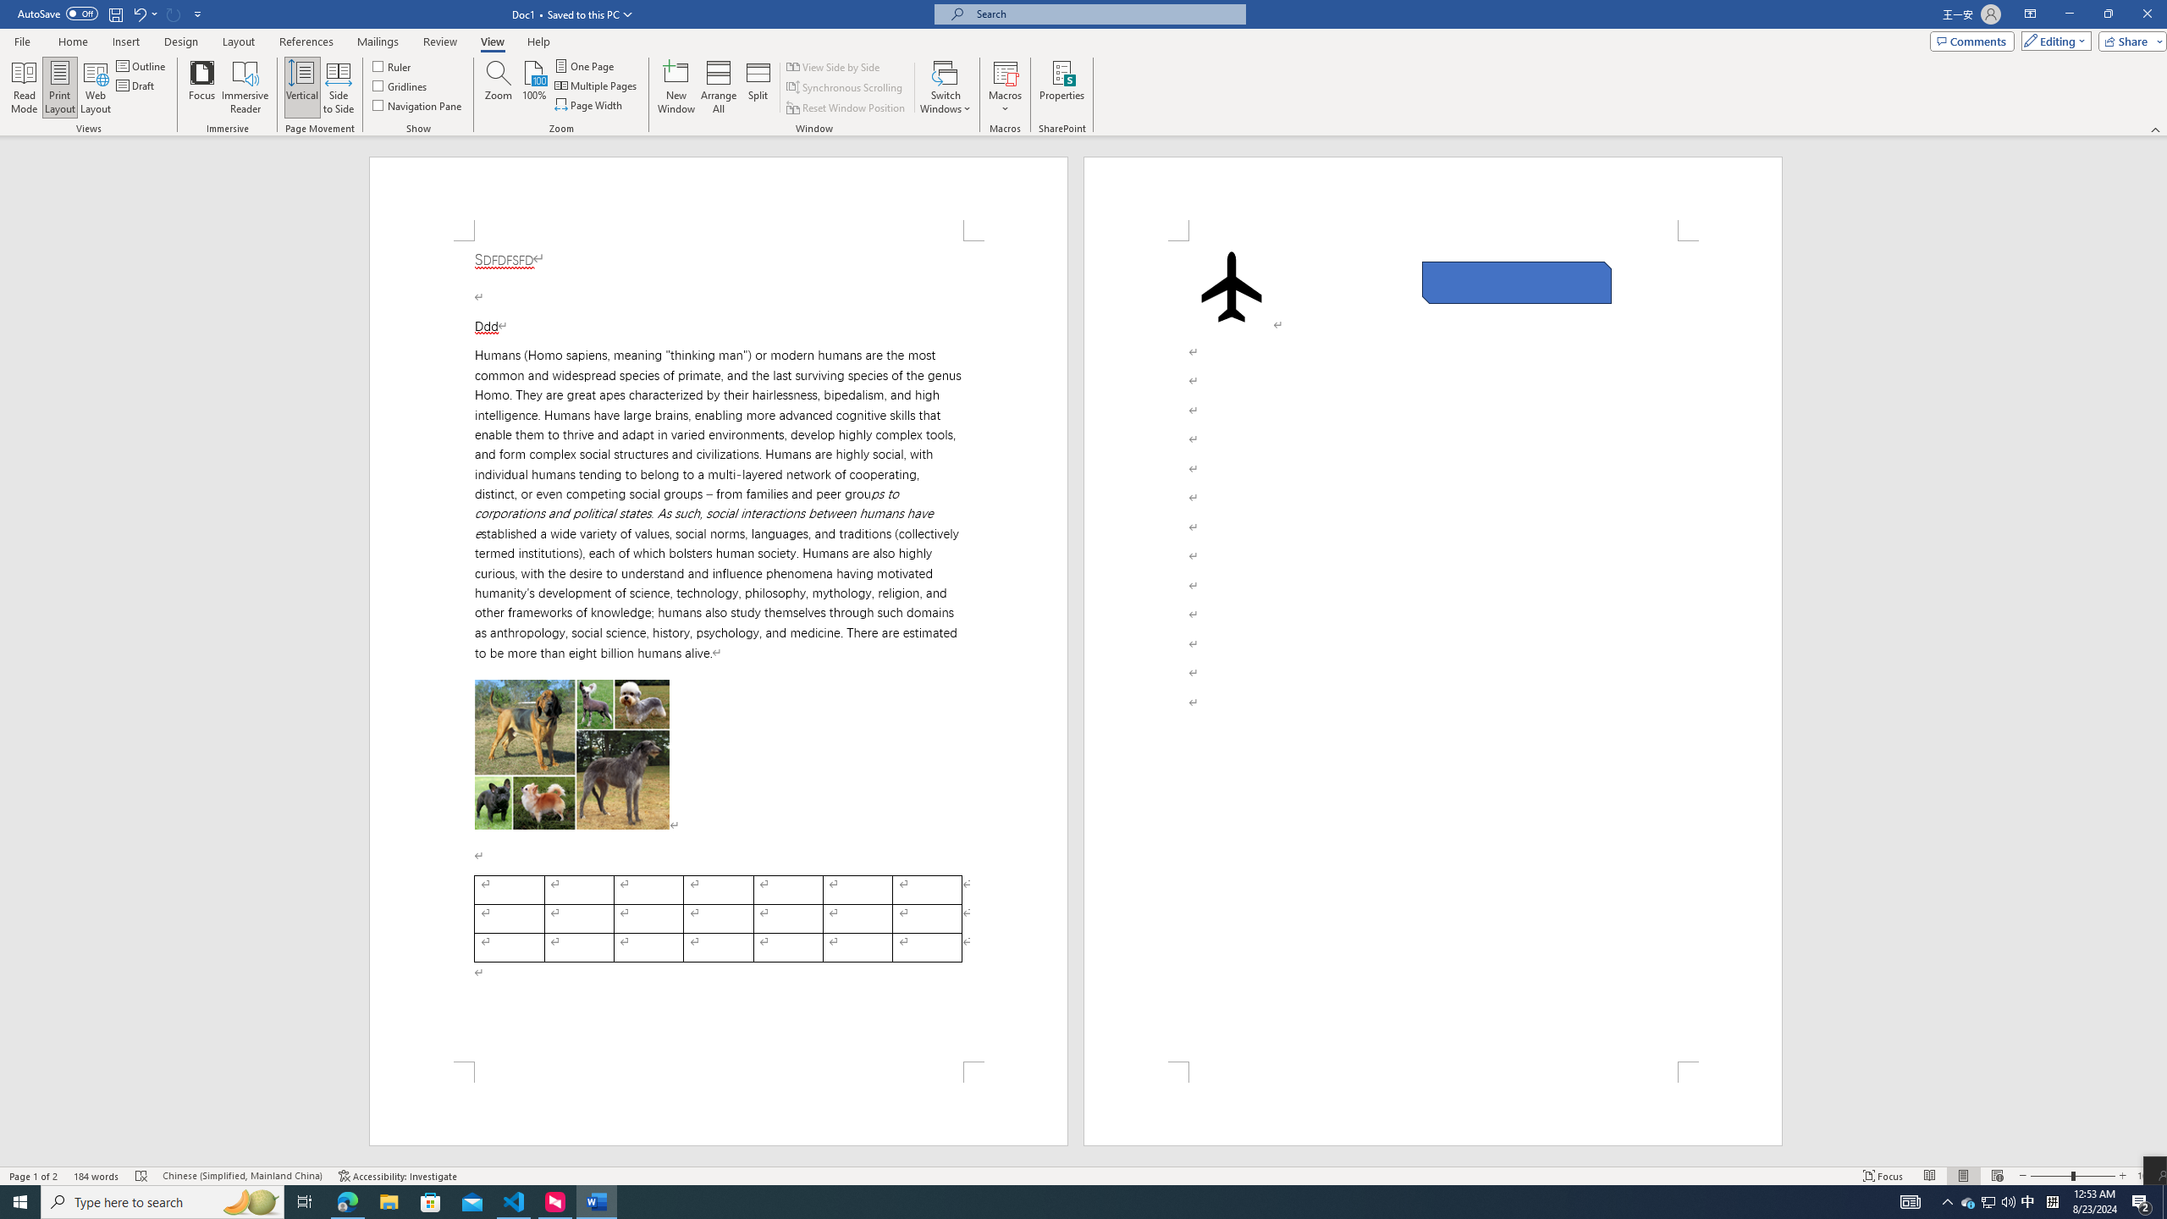  What do you see at coordinates (2148, 1176) in the screenshot?
I see `Zoom 104%` at bounding box center [2148, 1176].